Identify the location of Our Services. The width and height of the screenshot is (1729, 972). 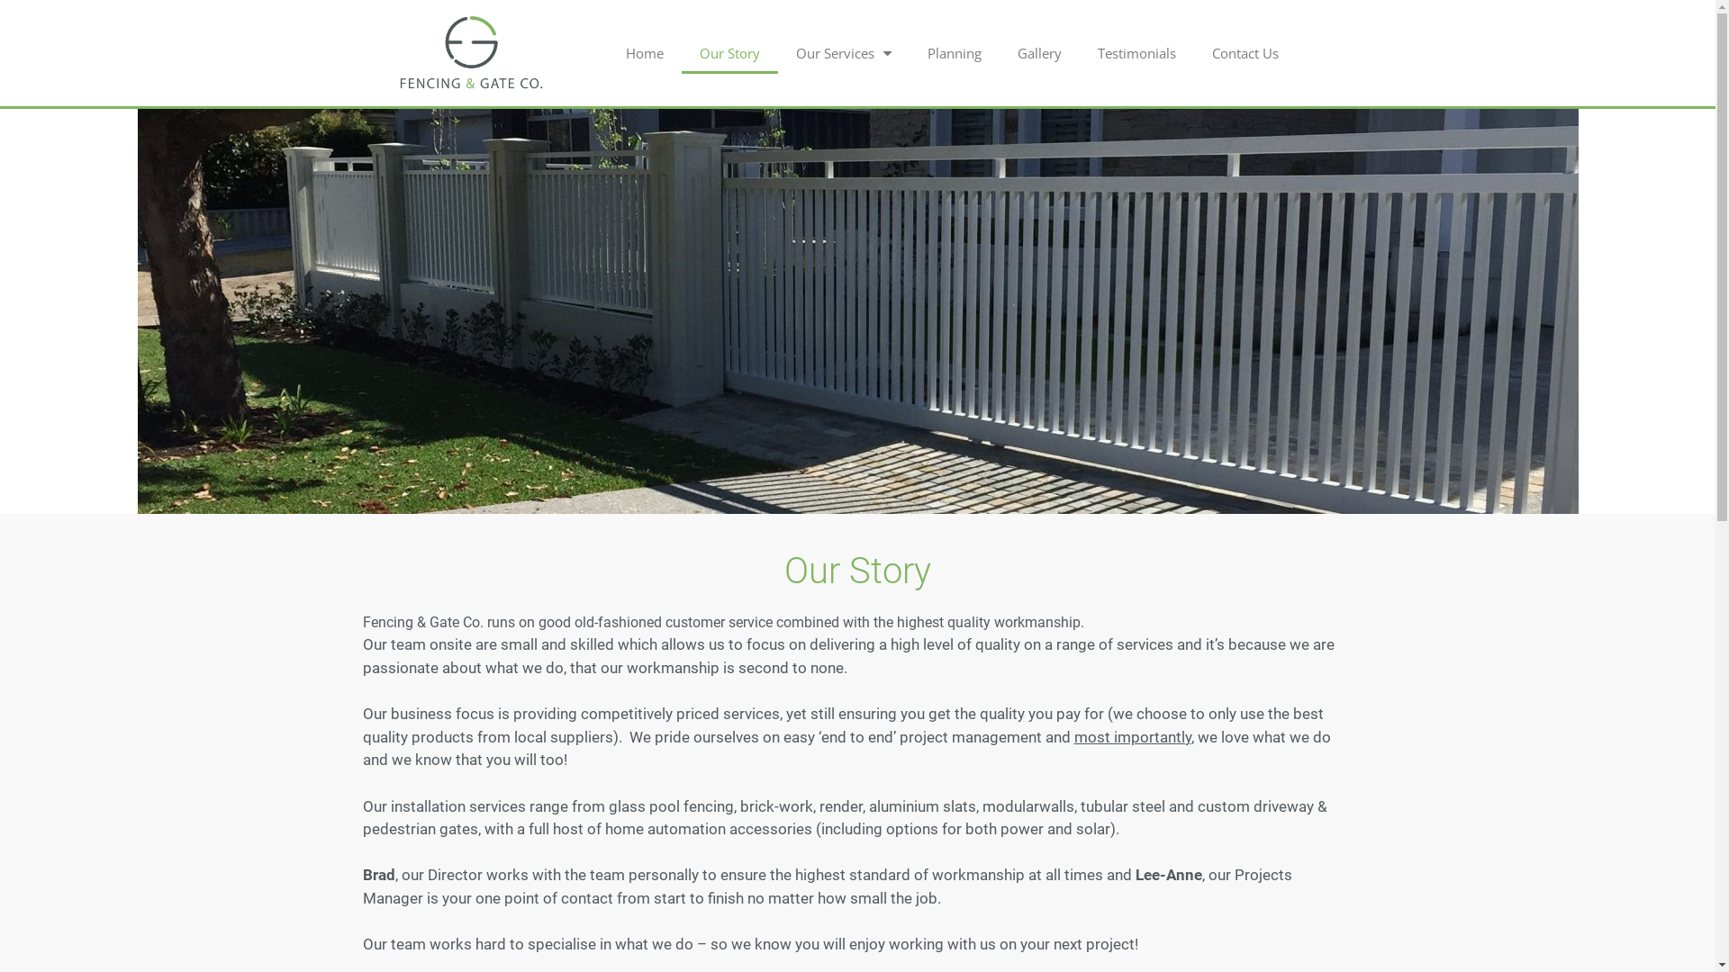
(843, 53).